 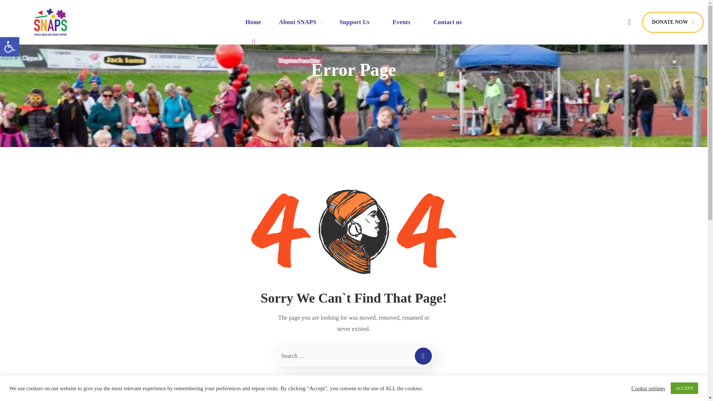 I want to click on Accessibility Tools, so click(x=300, y=22).